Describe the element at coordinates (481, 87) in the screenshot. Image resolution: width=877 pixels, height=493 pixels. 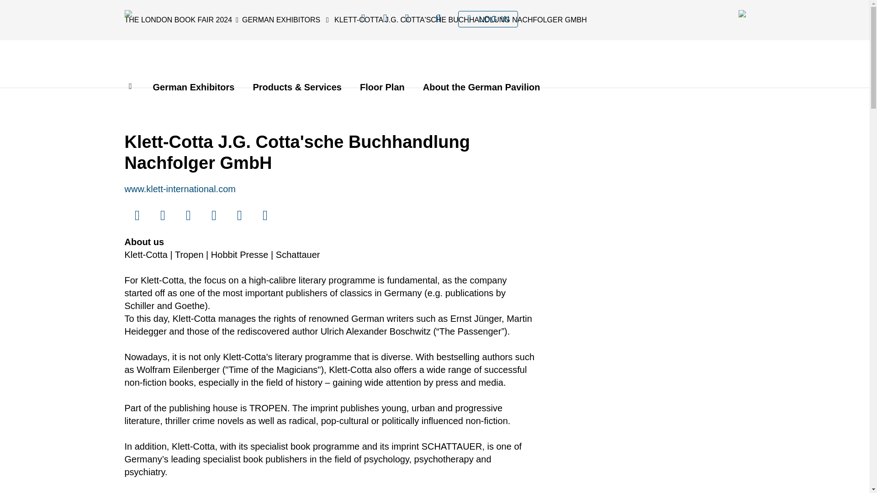
I see `About the German Pavilion` at that location.